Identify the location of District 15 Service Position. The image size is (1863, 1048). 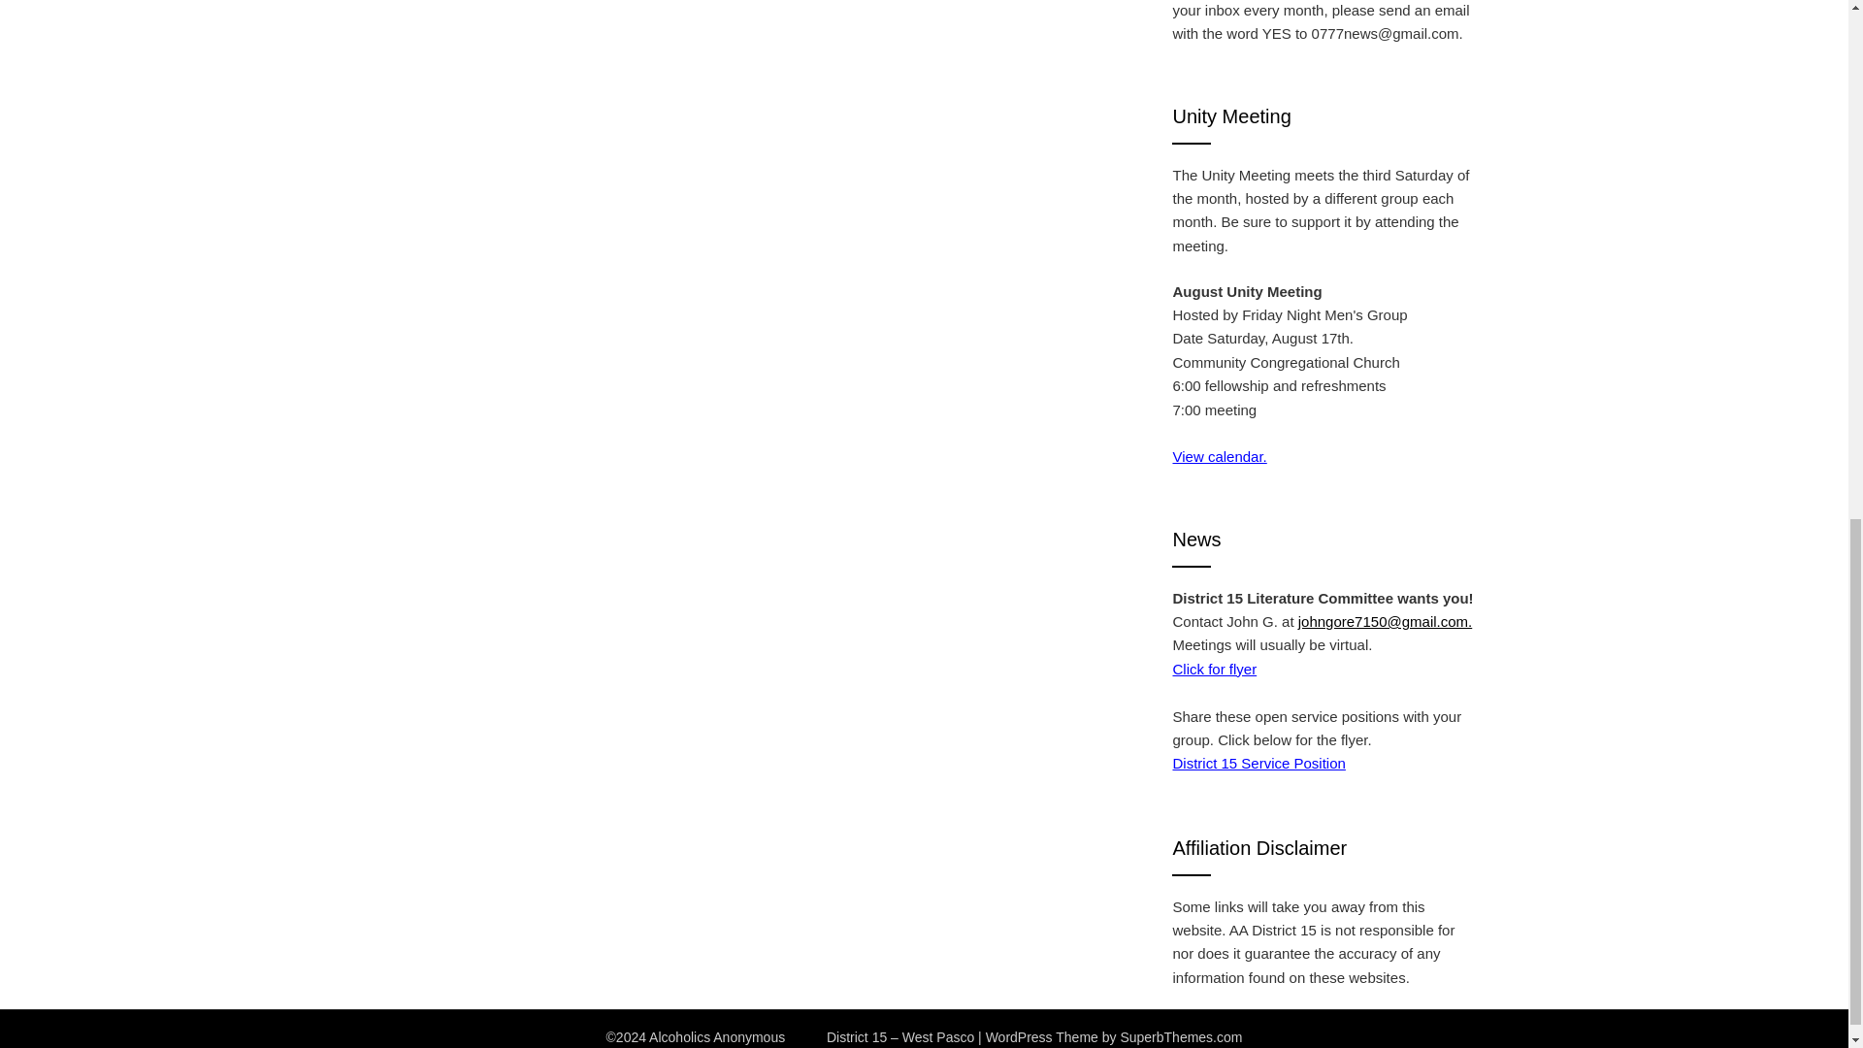
(1258, 763).